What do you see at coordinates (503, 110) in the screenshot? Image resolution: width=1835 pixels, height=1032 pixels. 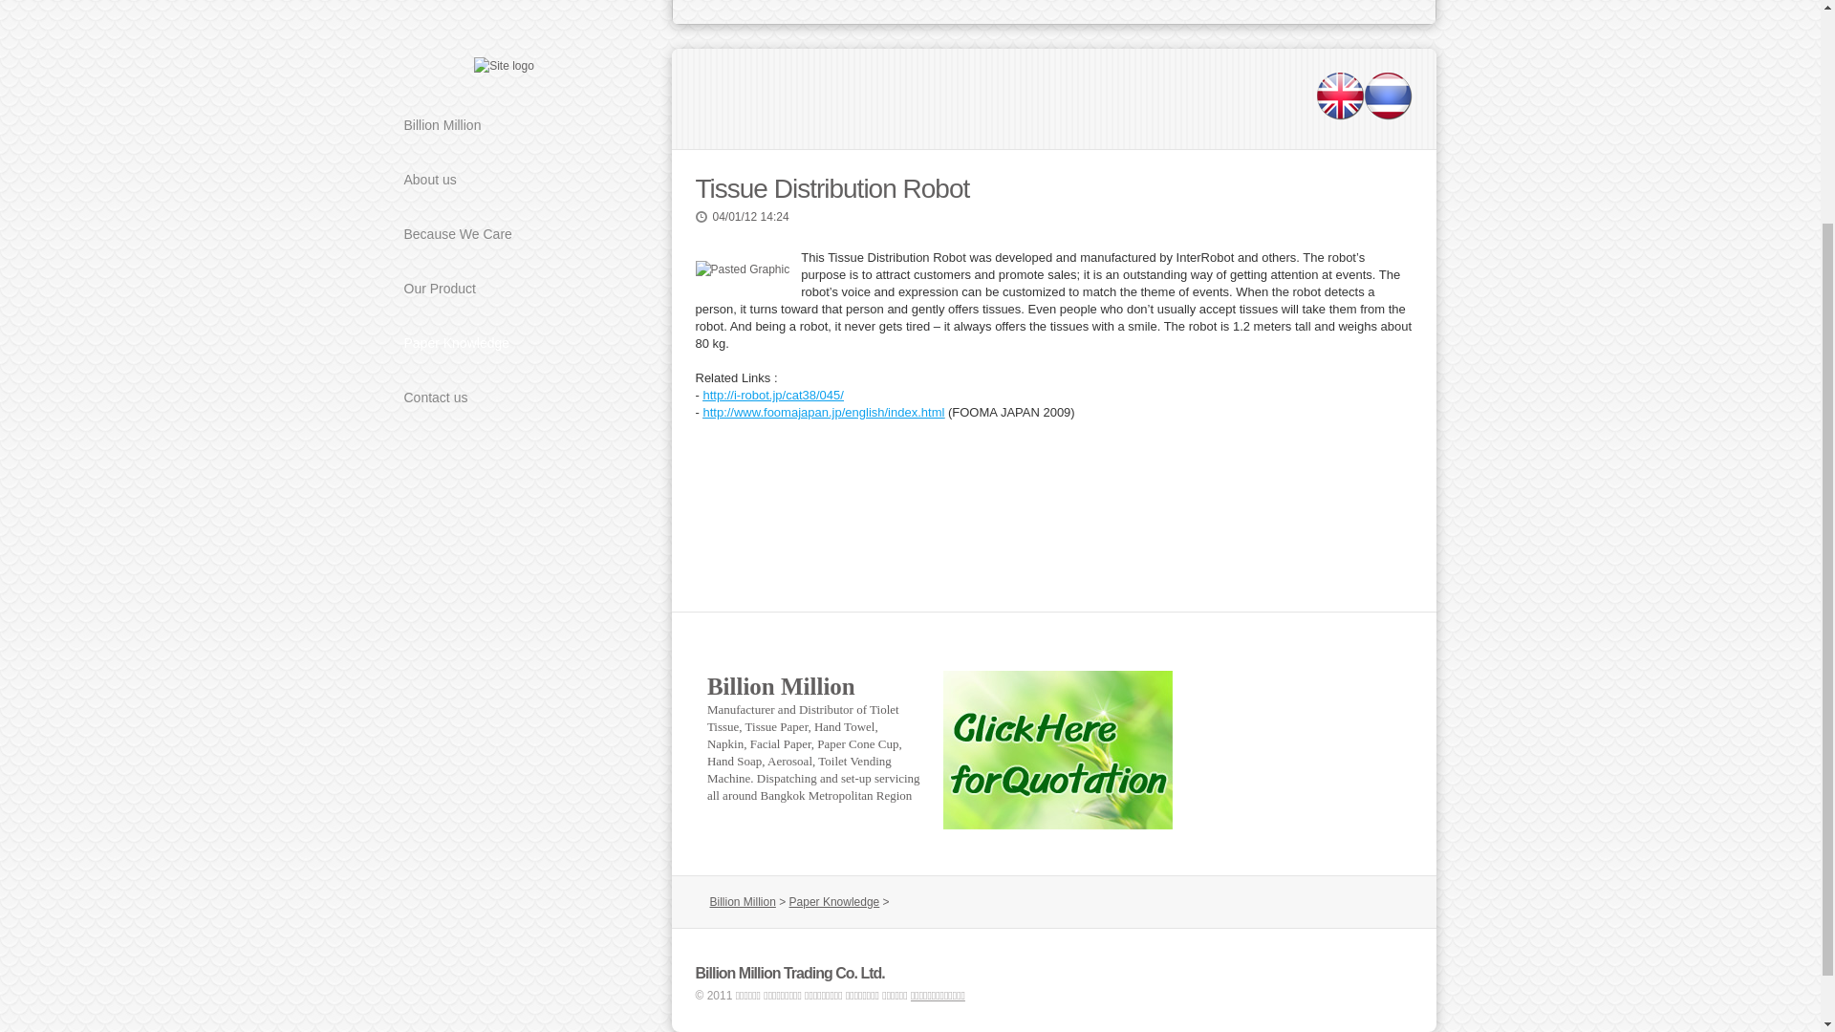 I see `Contact us` at bounding box center [503, 110].